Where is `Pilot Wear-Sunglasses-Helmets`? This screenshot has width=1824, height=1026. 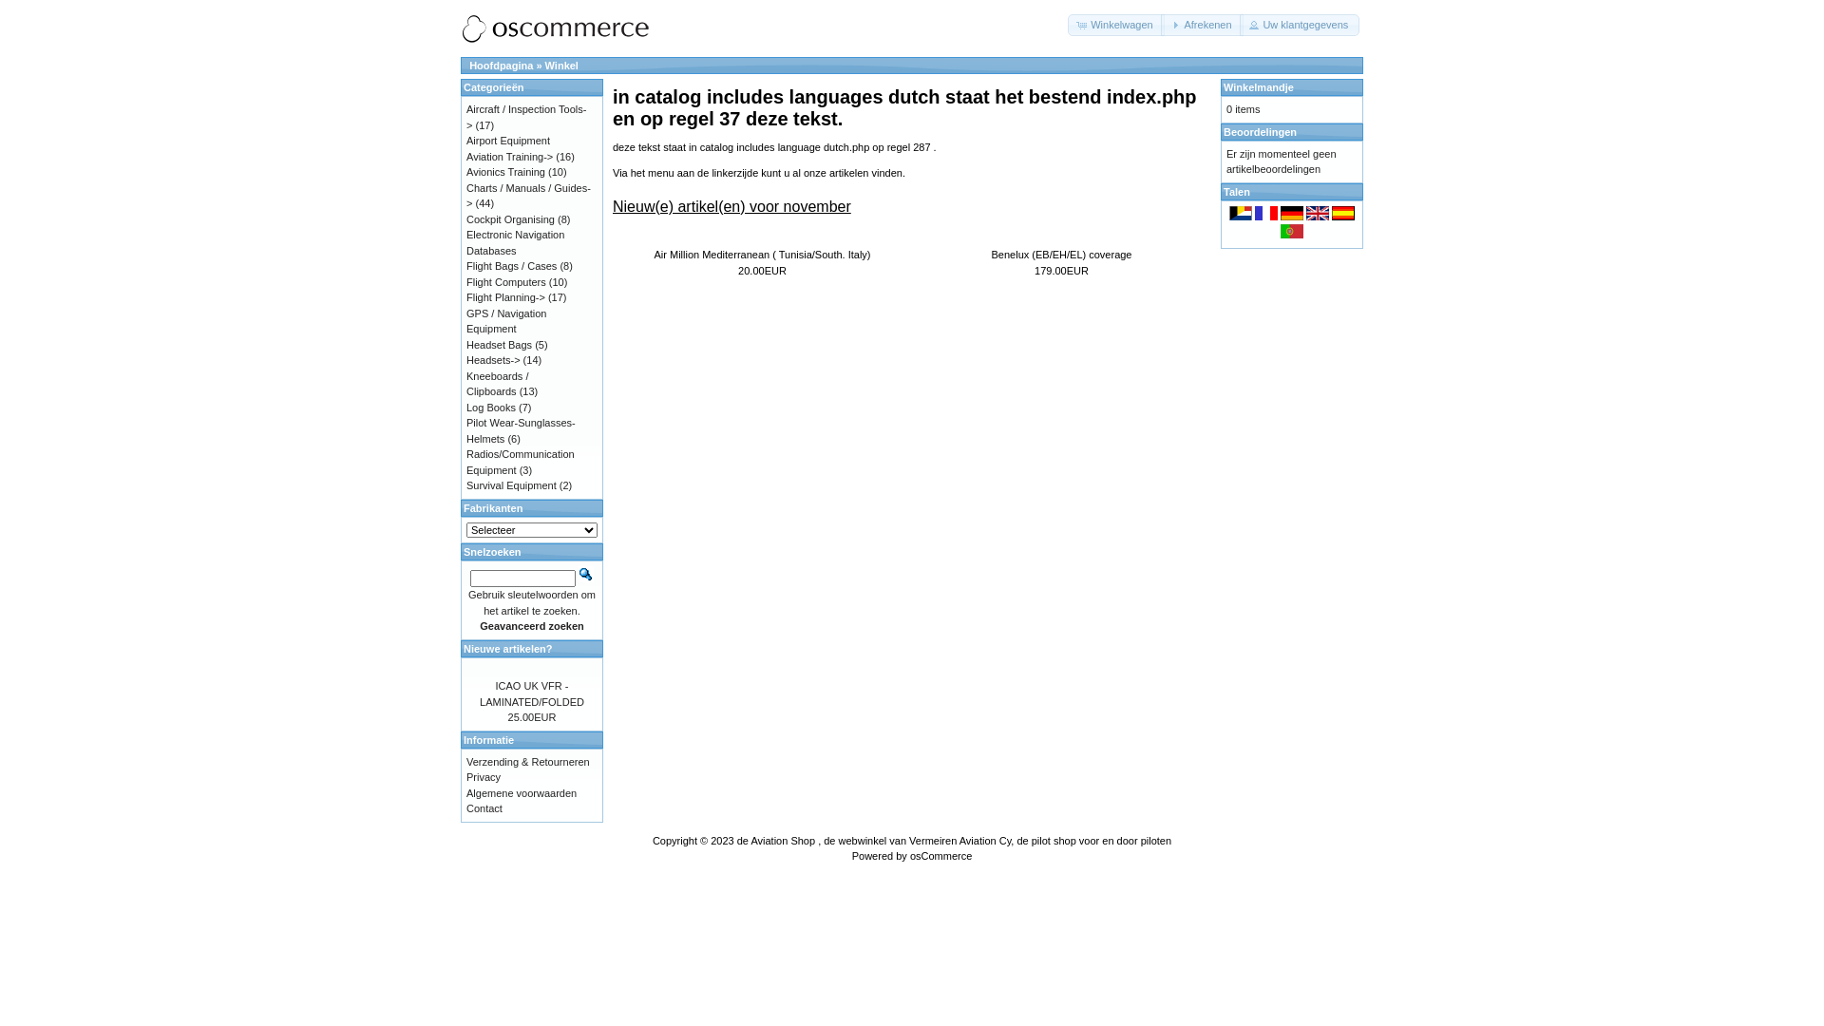
Pilot Wear-Sunglasses-Helmets is located at coordinates (521, 431).